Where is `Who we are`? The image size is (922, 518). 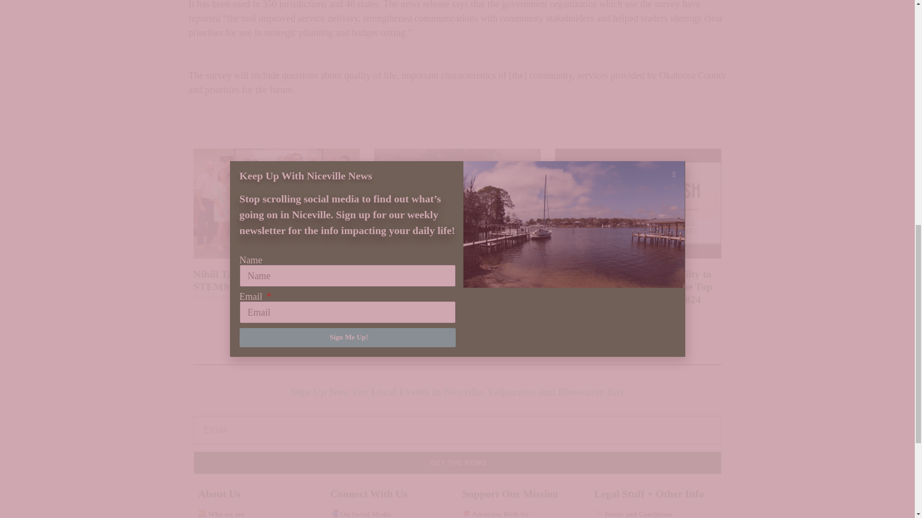 Who we are is located at coordinates (221, 514).